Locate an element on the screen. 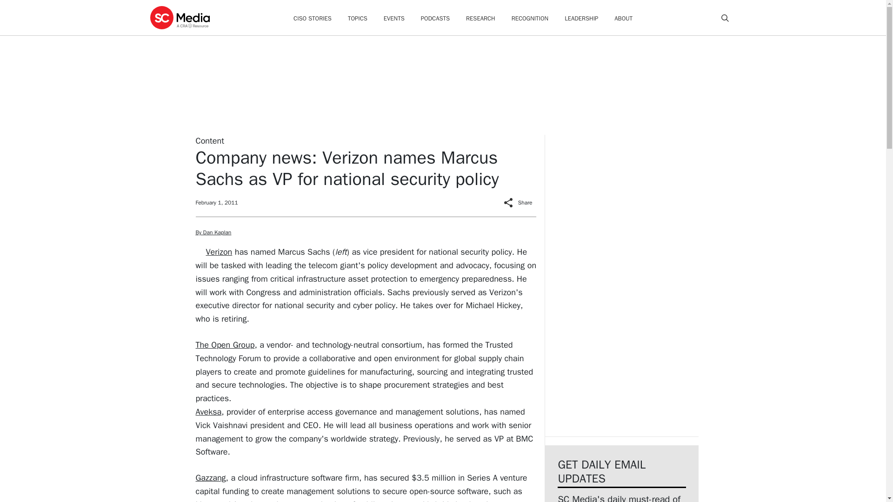 This screenshot has height=502, width=893. Aveksa is located at coordinates (208, 412).